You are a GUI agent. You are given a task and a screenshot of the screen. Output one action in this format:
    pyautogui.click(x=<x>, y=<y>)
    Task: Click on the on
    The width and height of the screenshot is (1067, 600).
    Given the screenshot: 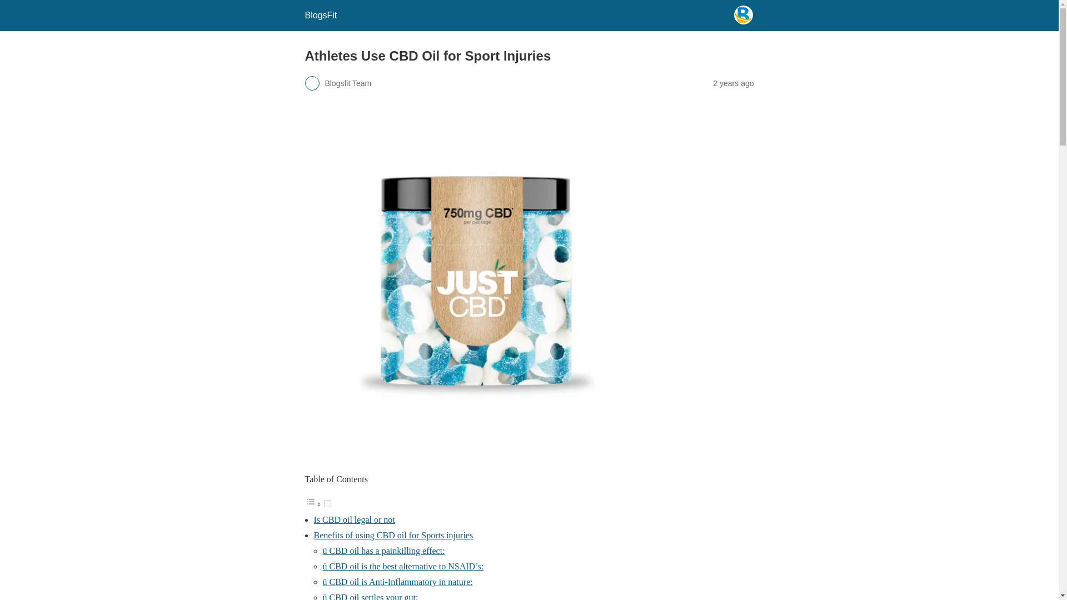 What is the action you would take?
    pyautogui.click(x=327, y=503)
    